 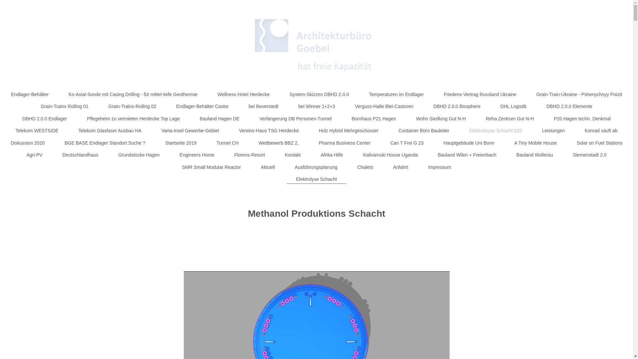 What do you see at coordinates (64, 106) in the screenshot?
I see `Grain-Trains Rolling 01` at bounding box center [64, 106].